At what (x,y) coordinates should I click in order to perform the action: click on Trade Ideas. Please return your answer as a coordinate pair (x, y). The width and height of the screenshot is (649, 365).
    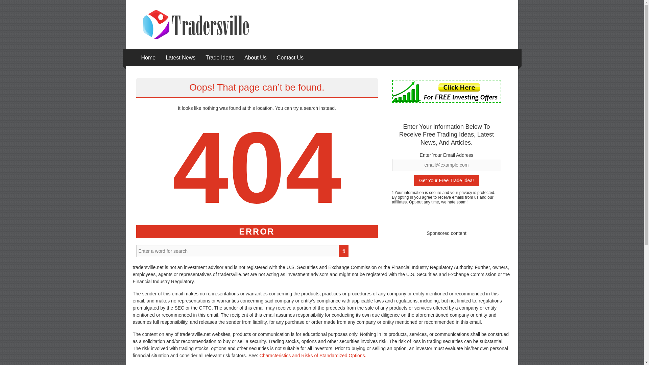
    Looking at the image, I should click on (220, 57).